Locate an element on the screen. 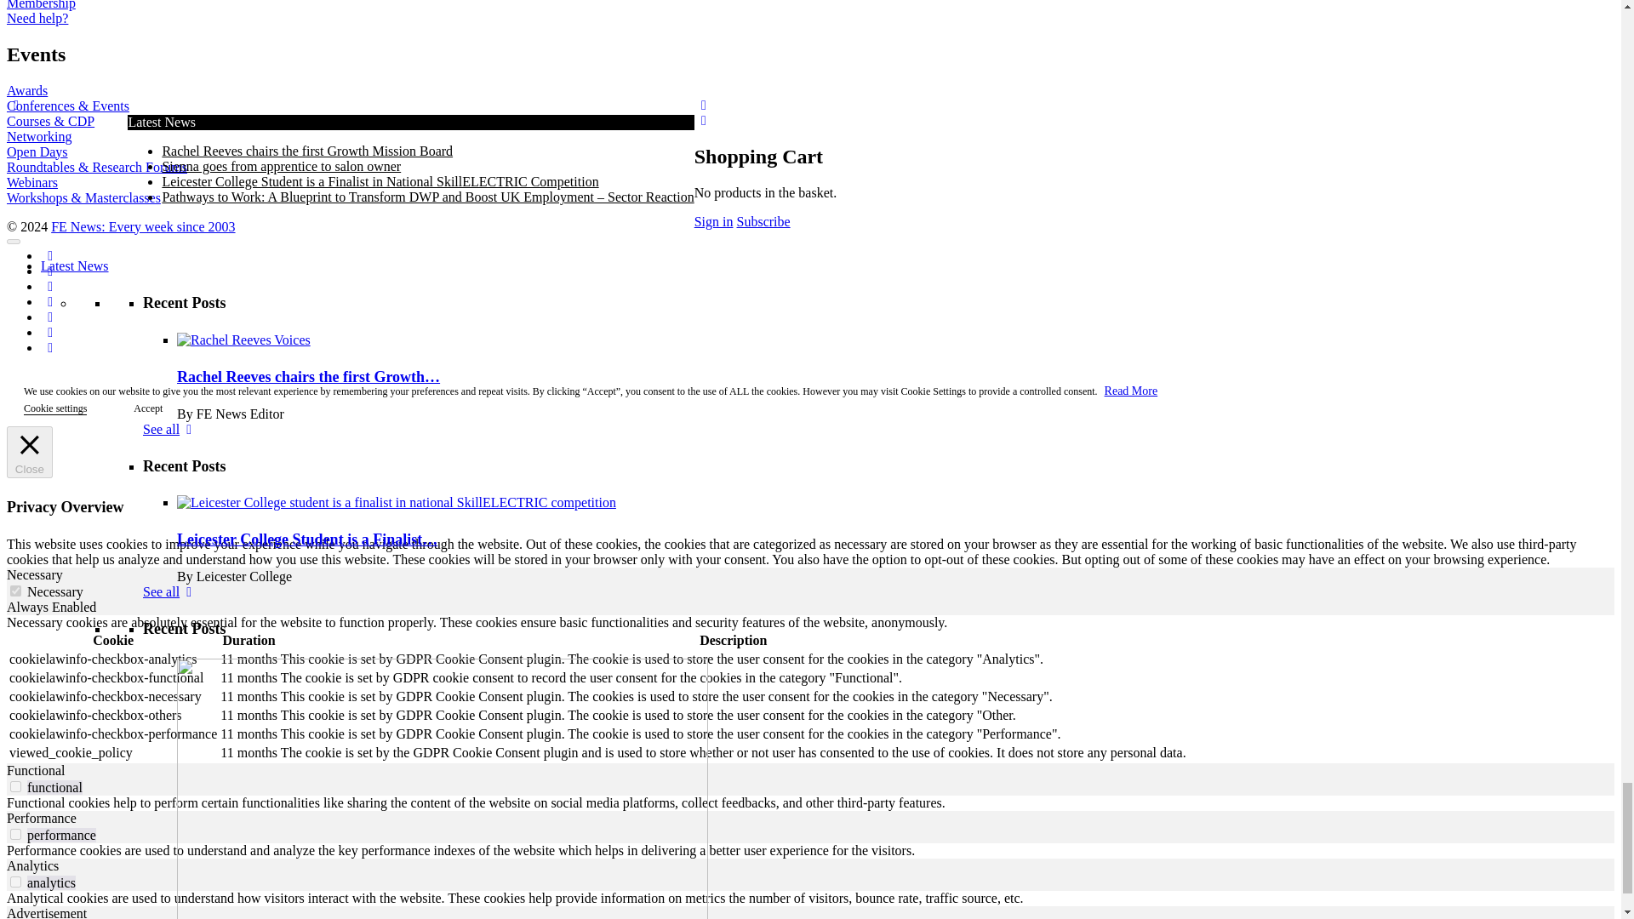  on is located at coordinates (15, 834).